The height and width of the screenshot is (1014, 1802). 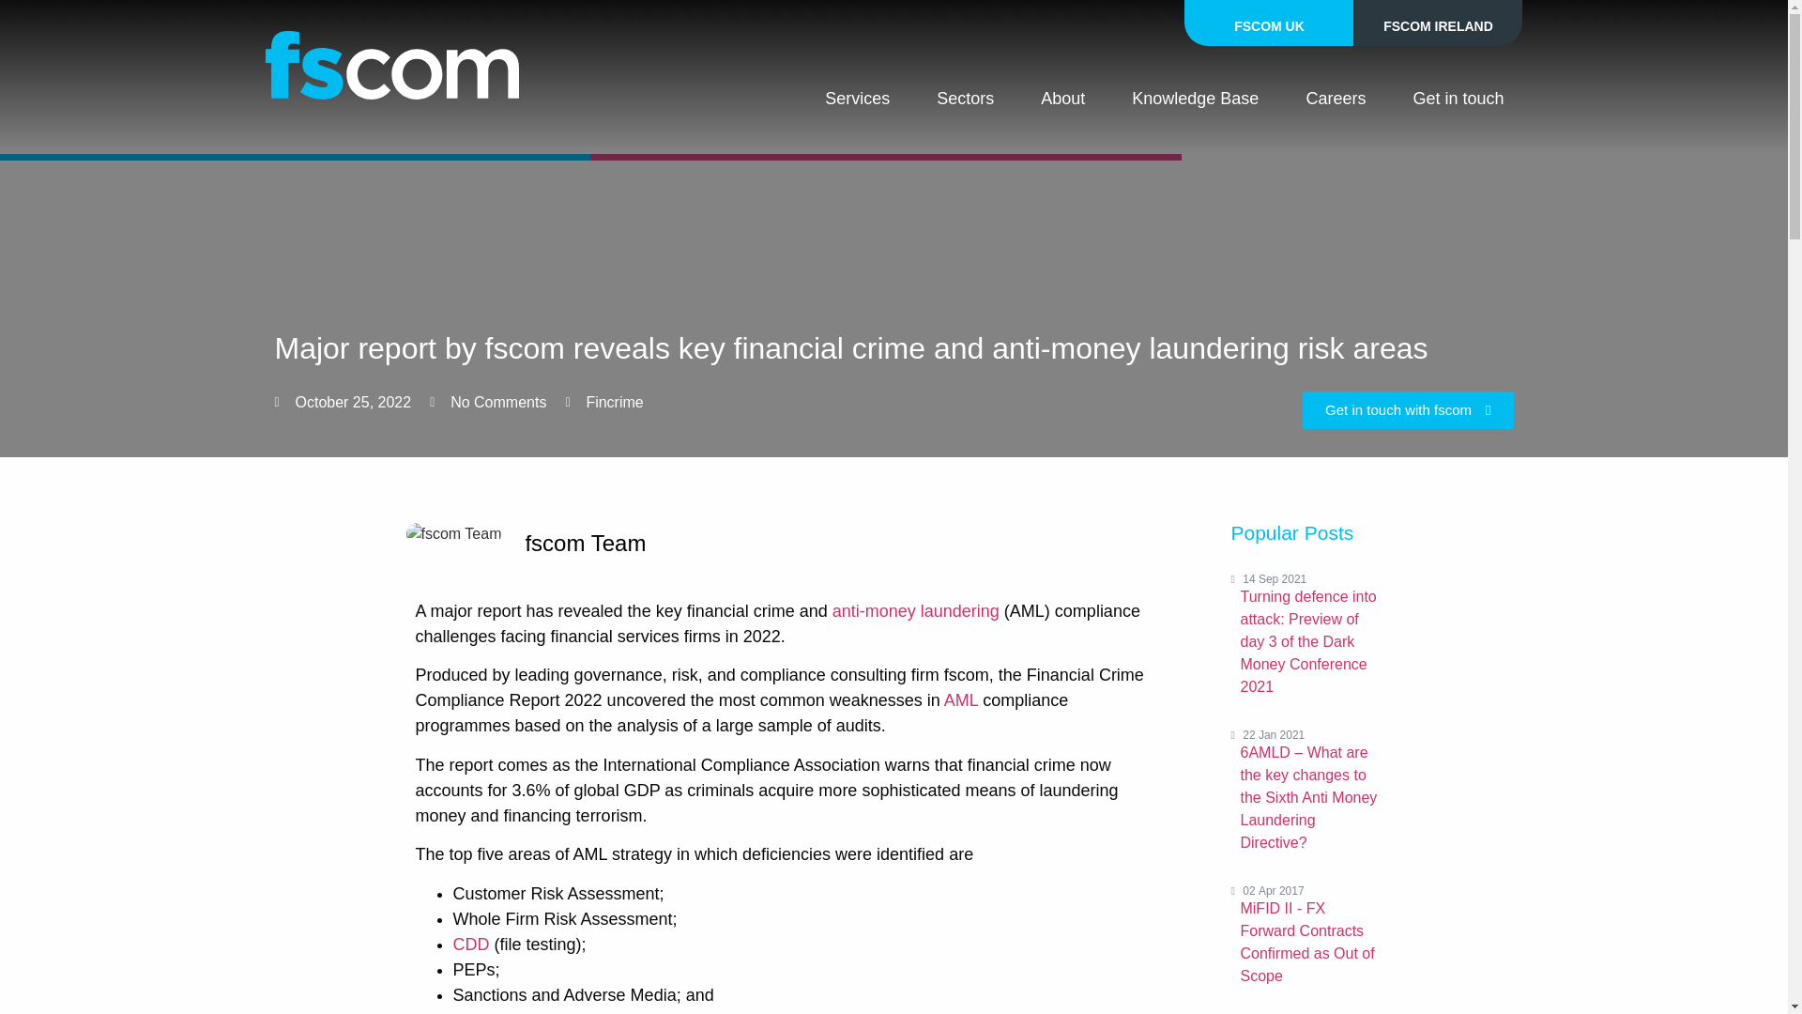 What do you see at coordinates (1438, 23) in the screenshot?
I see `FSCOM IRELAND` at bounding box center [1438, 23].